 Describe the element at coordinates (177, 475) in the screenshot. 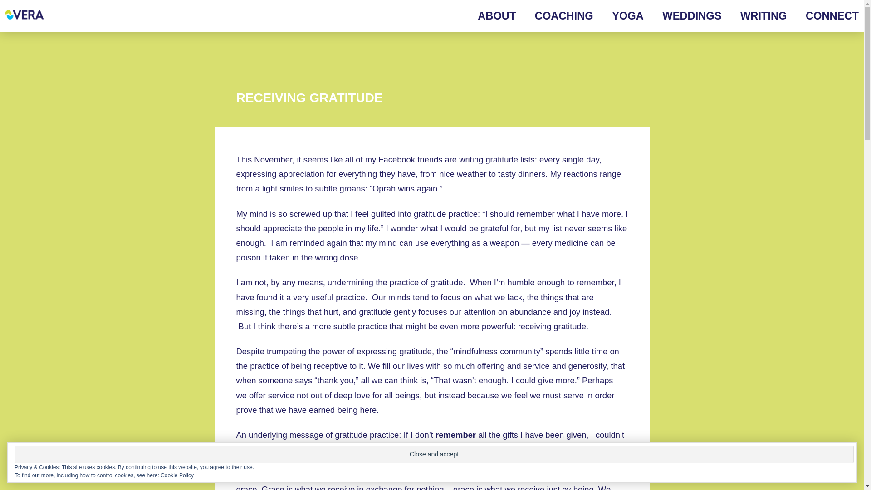

I see `Cookie Policy` at that location.